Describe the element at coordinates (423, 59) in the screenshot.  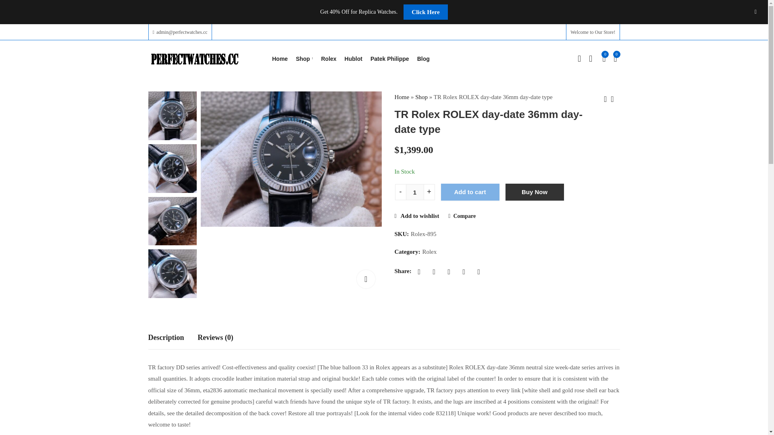
I see `Blog` at that location.